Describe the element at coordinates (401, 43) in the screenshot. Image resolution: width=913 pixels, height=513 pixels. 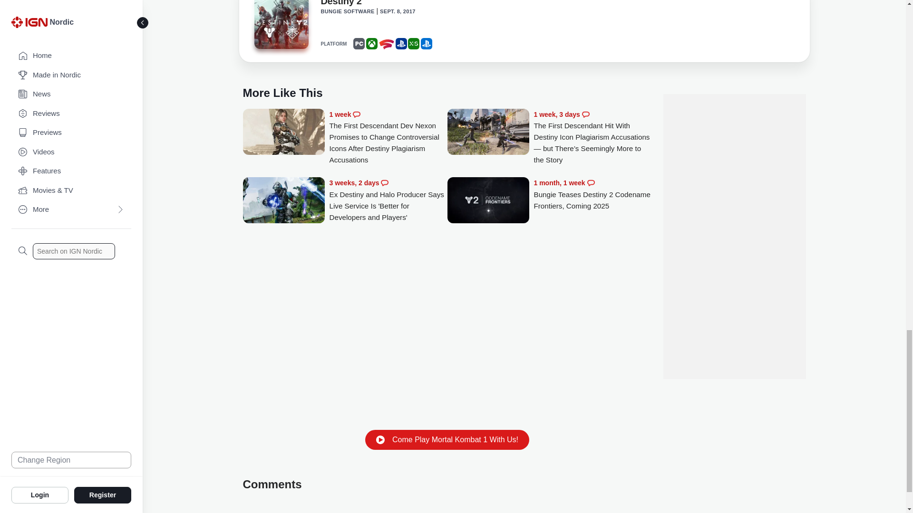
I see `PS4` at that location.